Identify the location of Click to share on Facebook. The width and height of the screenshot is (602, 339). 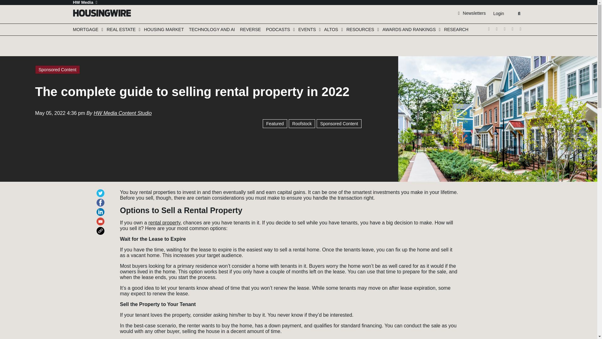
(102, 200).